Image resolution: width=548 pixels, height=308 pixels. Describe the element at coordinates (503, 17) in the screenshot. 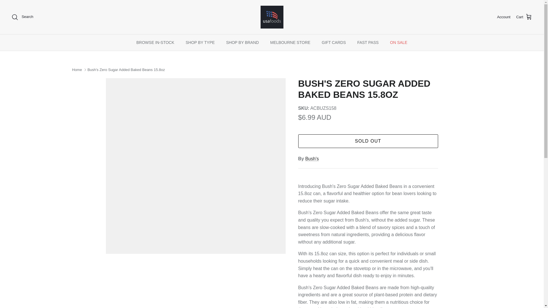

I see `Account` at that location.